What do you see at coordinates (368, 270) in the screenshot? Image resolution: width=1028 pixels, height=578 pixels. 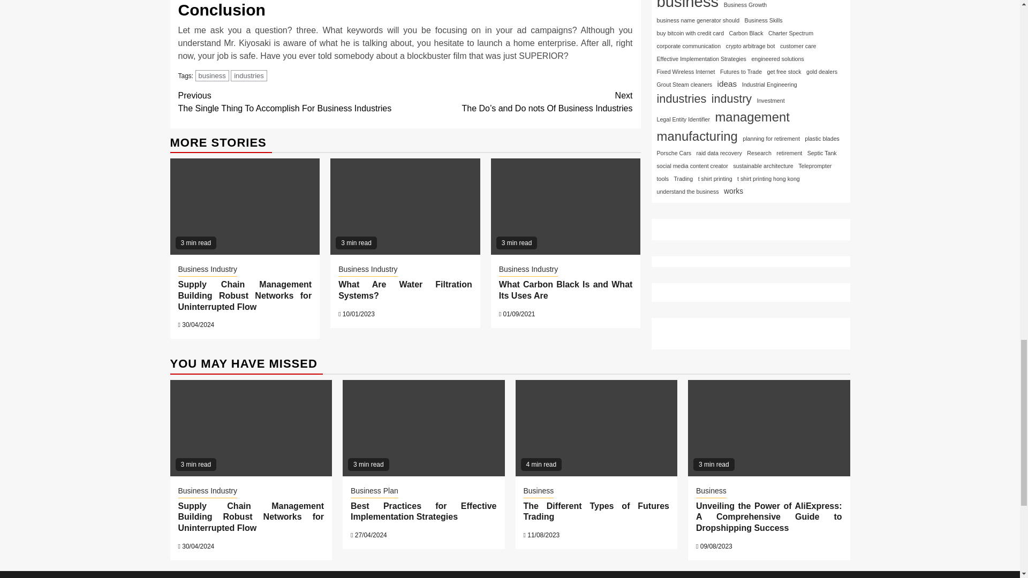 I see `Business Industry` at bounding box center [368, 270].